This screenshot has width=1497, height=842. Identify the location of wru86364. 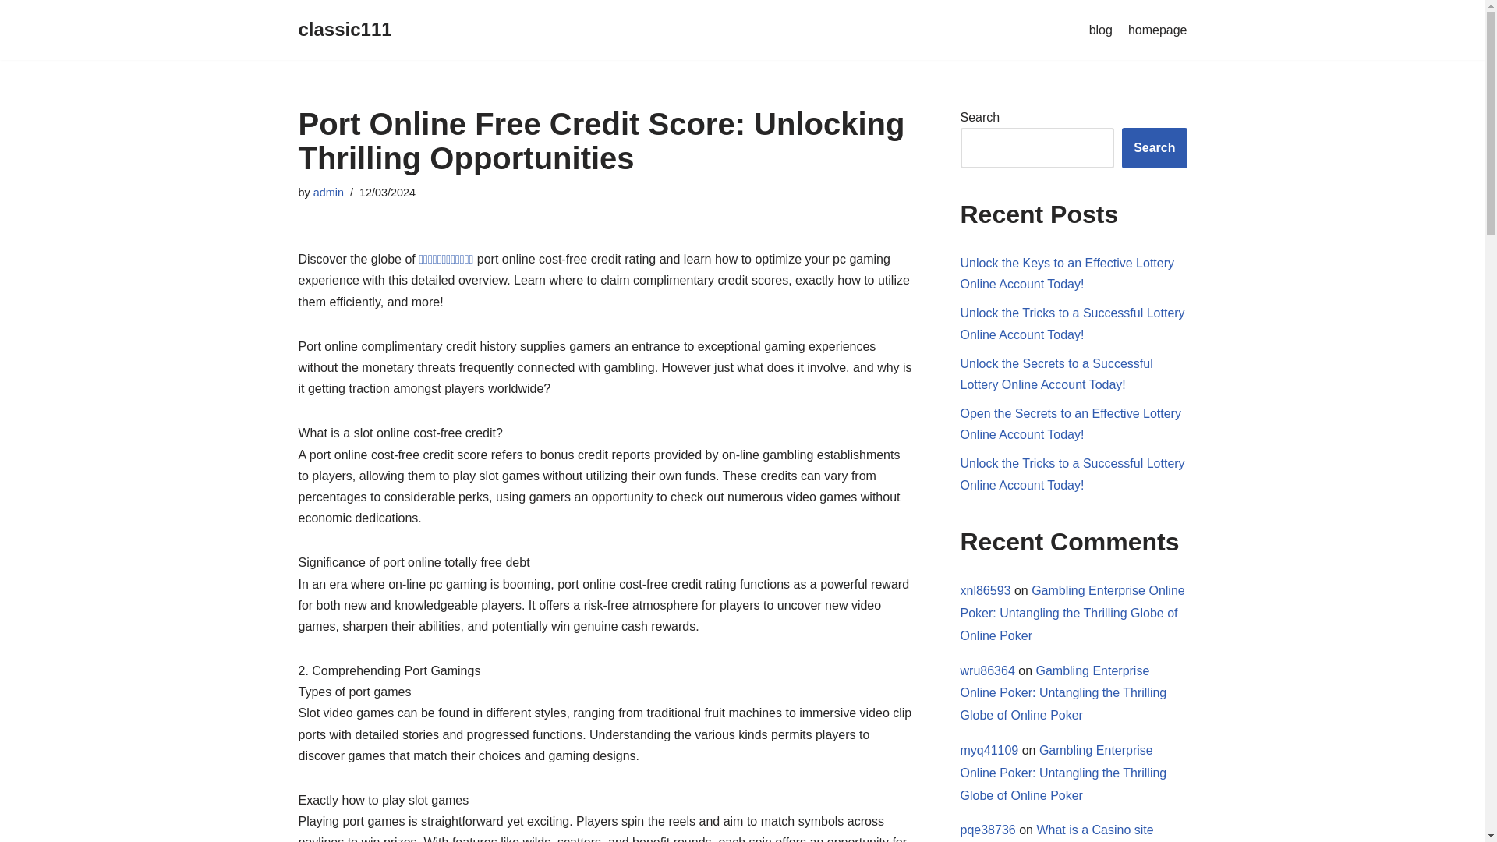
(987, 670).